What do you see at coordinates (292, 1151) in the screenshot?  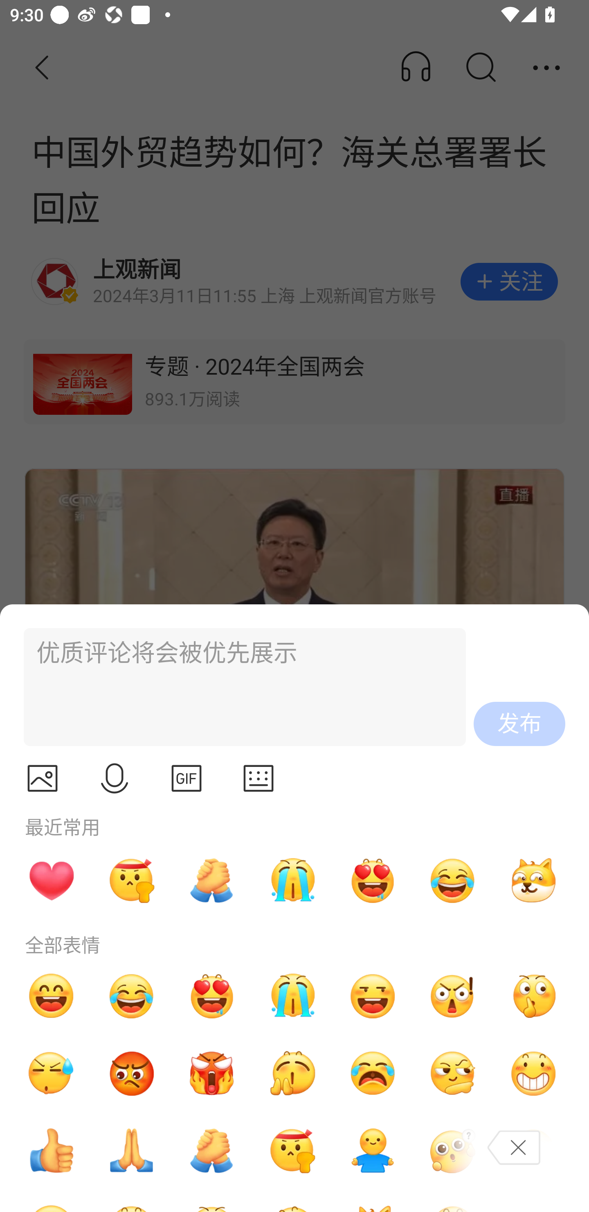 I see `奋斗` at bounding box center [292, 1151].